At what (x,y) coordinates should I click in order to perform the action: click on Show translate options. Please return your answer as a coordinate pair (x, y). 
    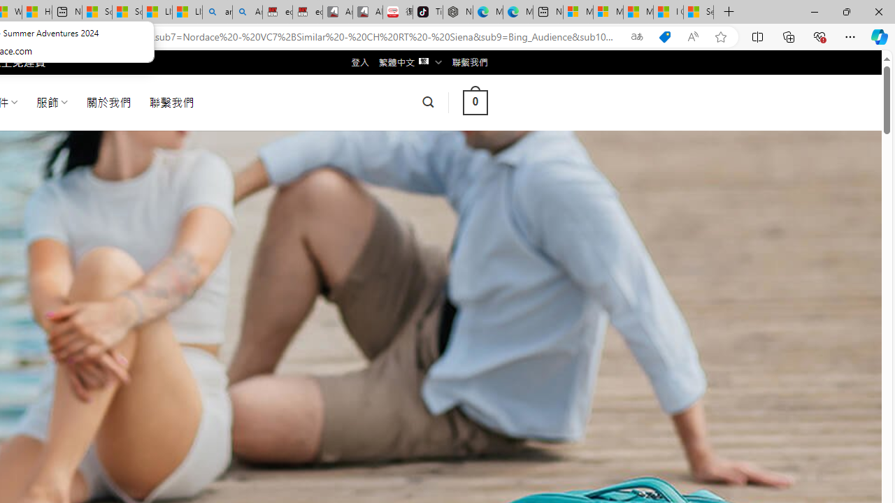
    Looking at the image, I should click on (636, 37).